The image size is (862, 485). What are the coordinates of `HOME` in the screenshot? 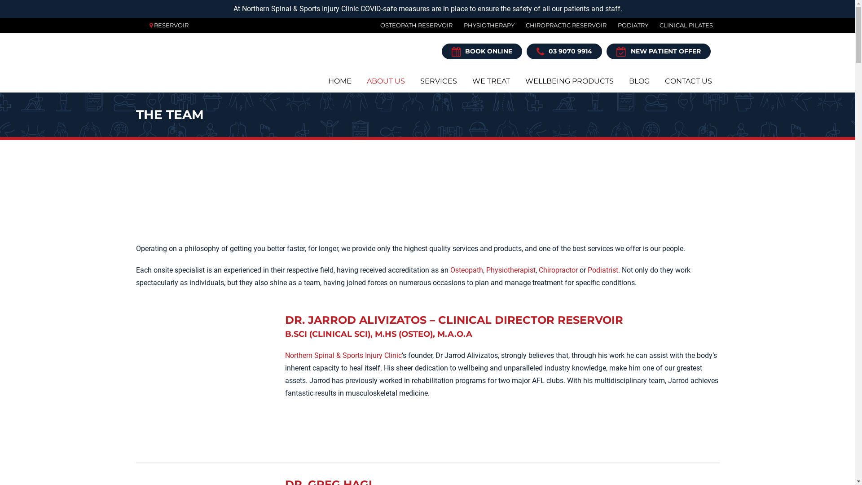 It's located at (340, 81).